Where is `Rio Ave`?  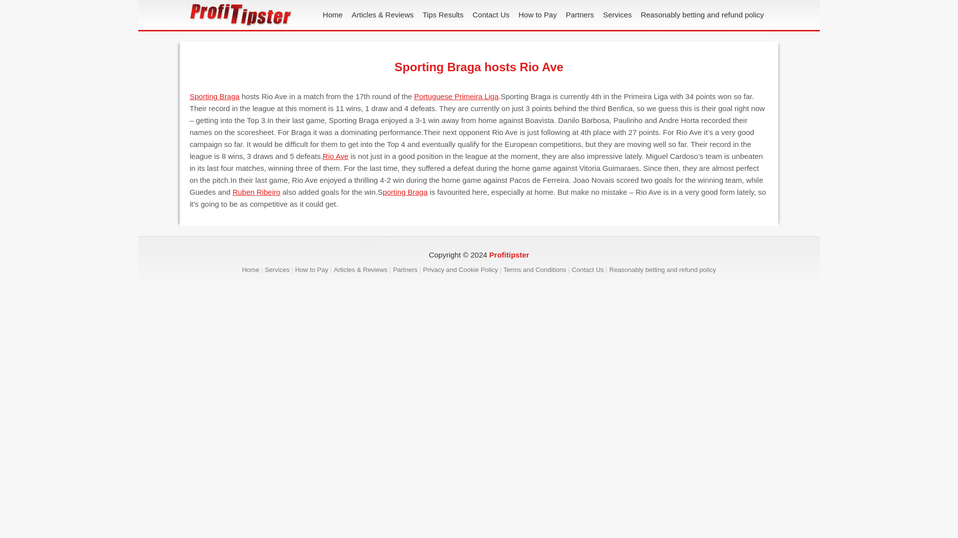 Rio Ave is located at coordinates (335, 155).